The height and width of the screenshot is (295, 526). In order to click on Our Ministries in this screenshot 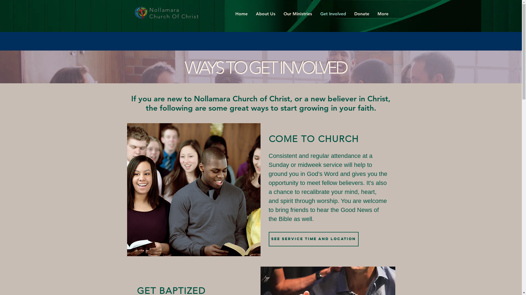, I will do `click(298, 14)`.